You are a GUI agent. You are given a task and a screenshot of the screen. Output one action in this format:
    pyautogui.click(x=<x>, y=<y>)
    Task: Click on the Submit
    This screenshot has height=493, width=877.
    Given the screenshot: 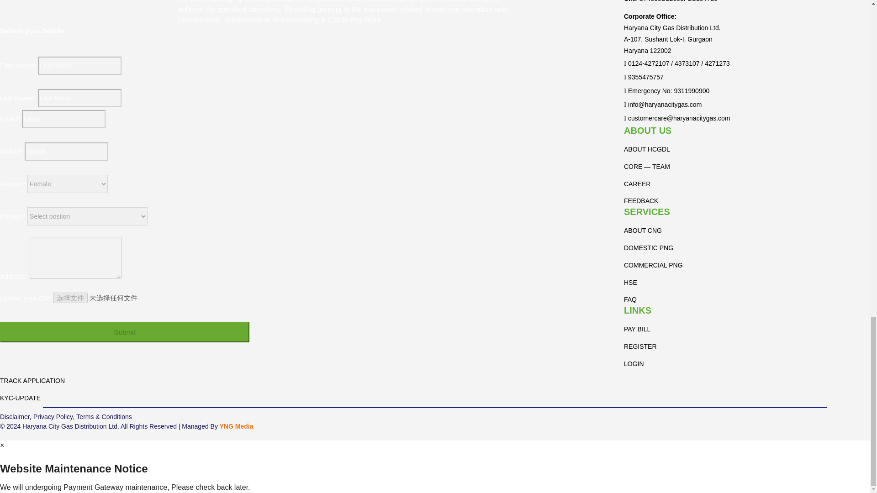 What is the action you would take?
    pyautogui.click(x=124, y=332)
    